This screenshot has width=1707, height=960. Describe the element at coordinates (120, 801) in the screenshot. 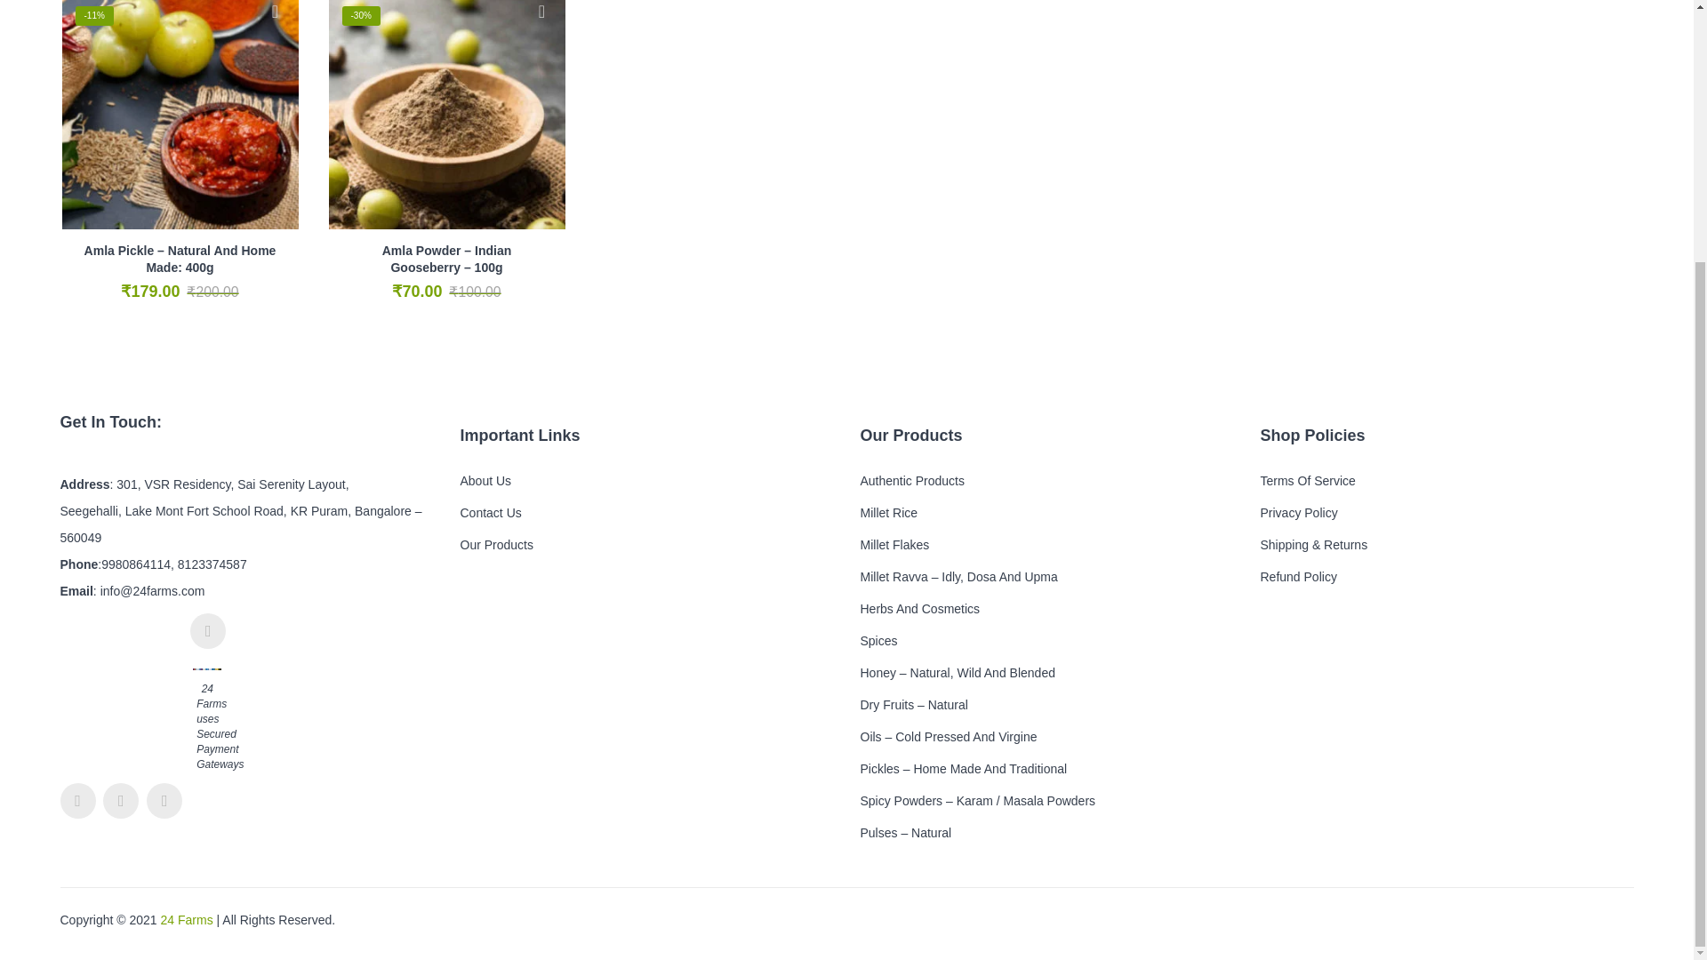

I see `facebook` at that location.